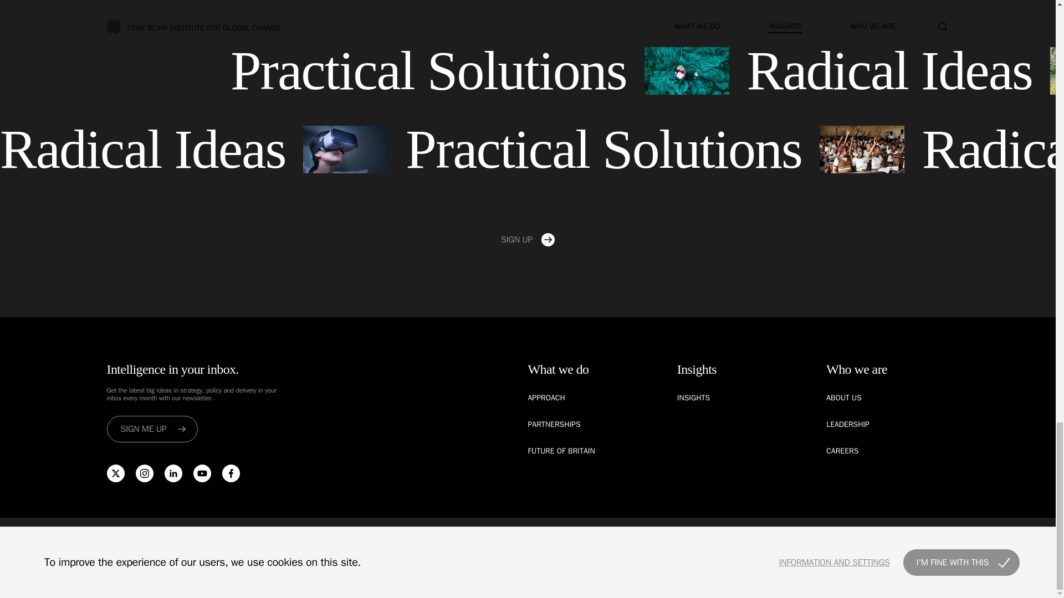 The width and height of the screenshot is (1064, 598). What do you see at coordinates (152, 429) in the screenshot?
I see `SIGN ME UP` at bounding box center [152, 429].